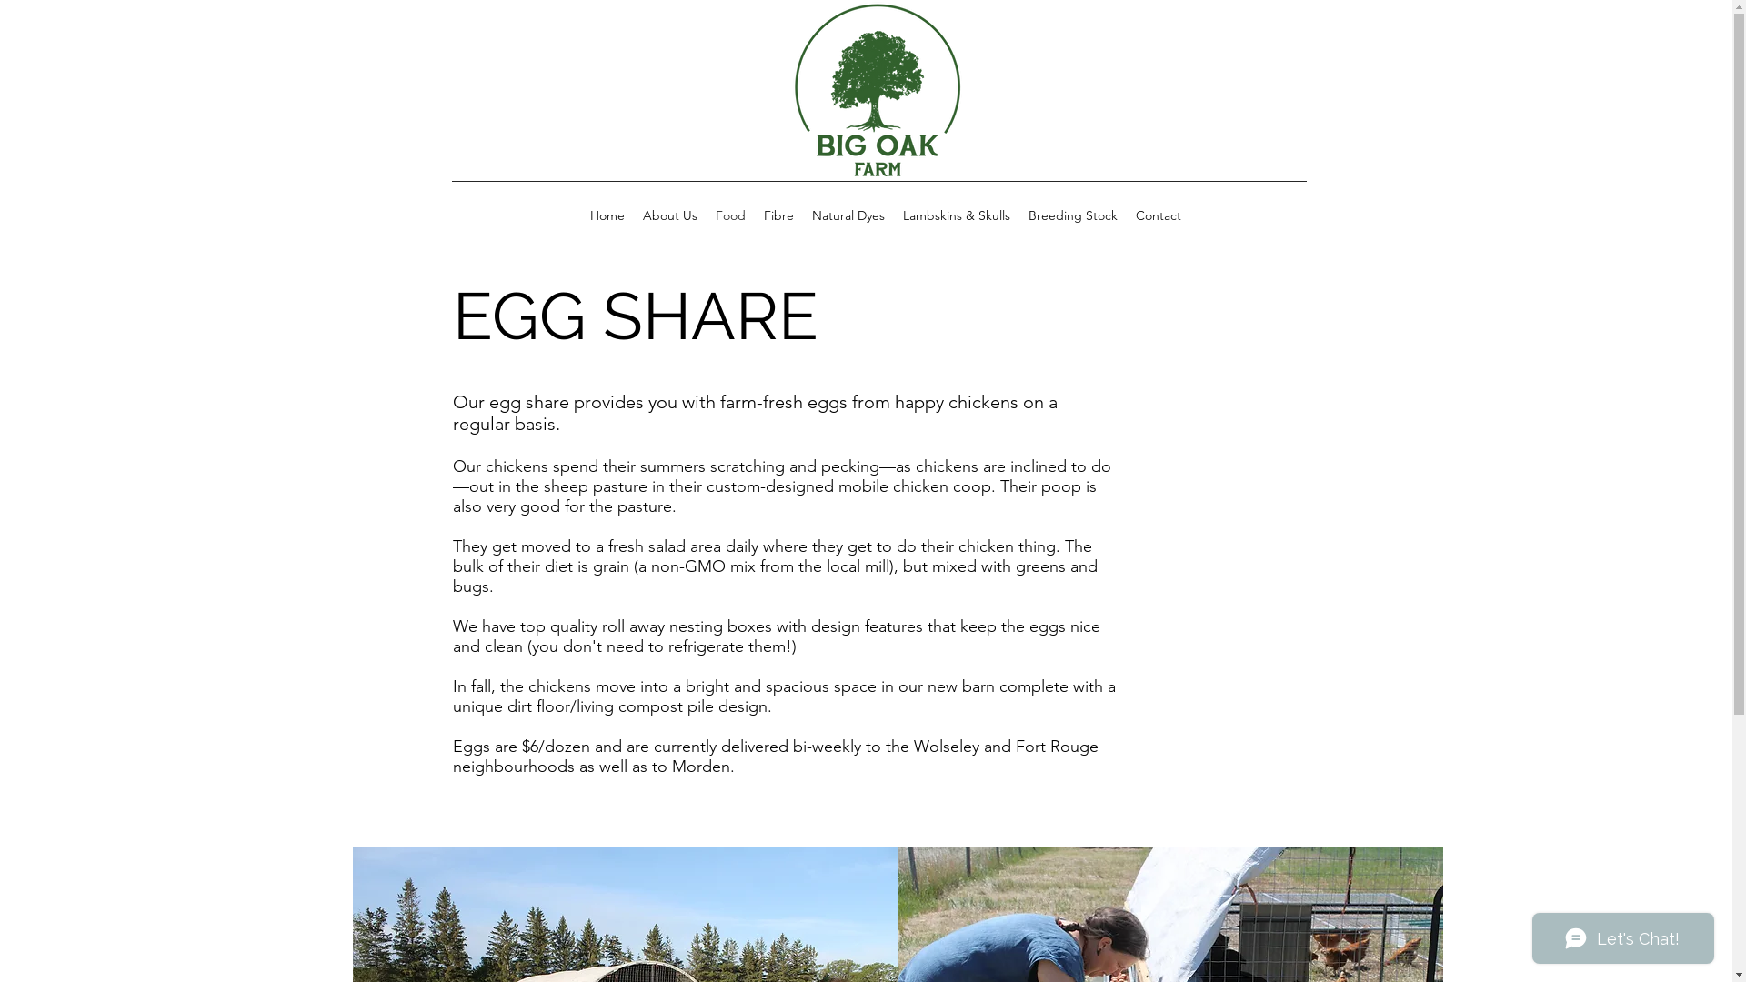 This screenshot has height=982, width=1746. Describe the element at coordinates (778, 215) in the screenshot. I see `Fibre` at that location.